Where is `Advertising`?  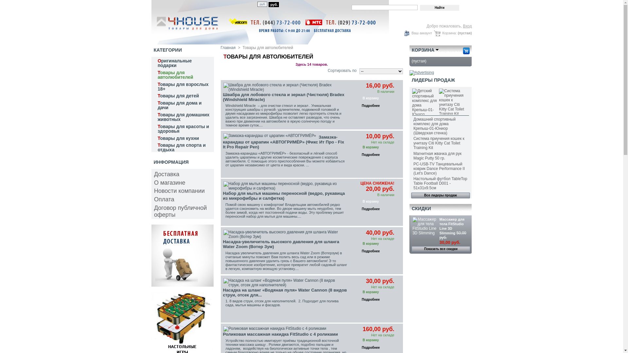
Advertising is located at coordinates (182, 285).